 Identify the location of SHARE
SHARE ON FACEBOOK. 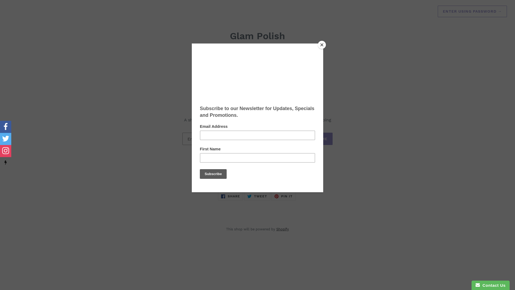
(231, 196).